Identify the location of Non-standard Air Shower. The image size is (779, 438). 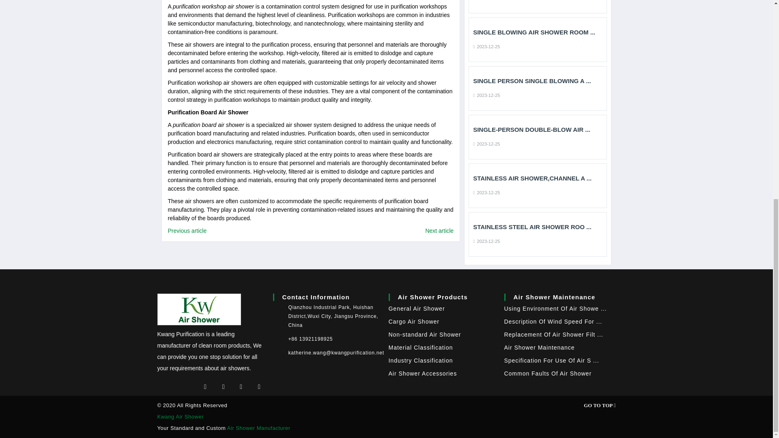
(425, 334).